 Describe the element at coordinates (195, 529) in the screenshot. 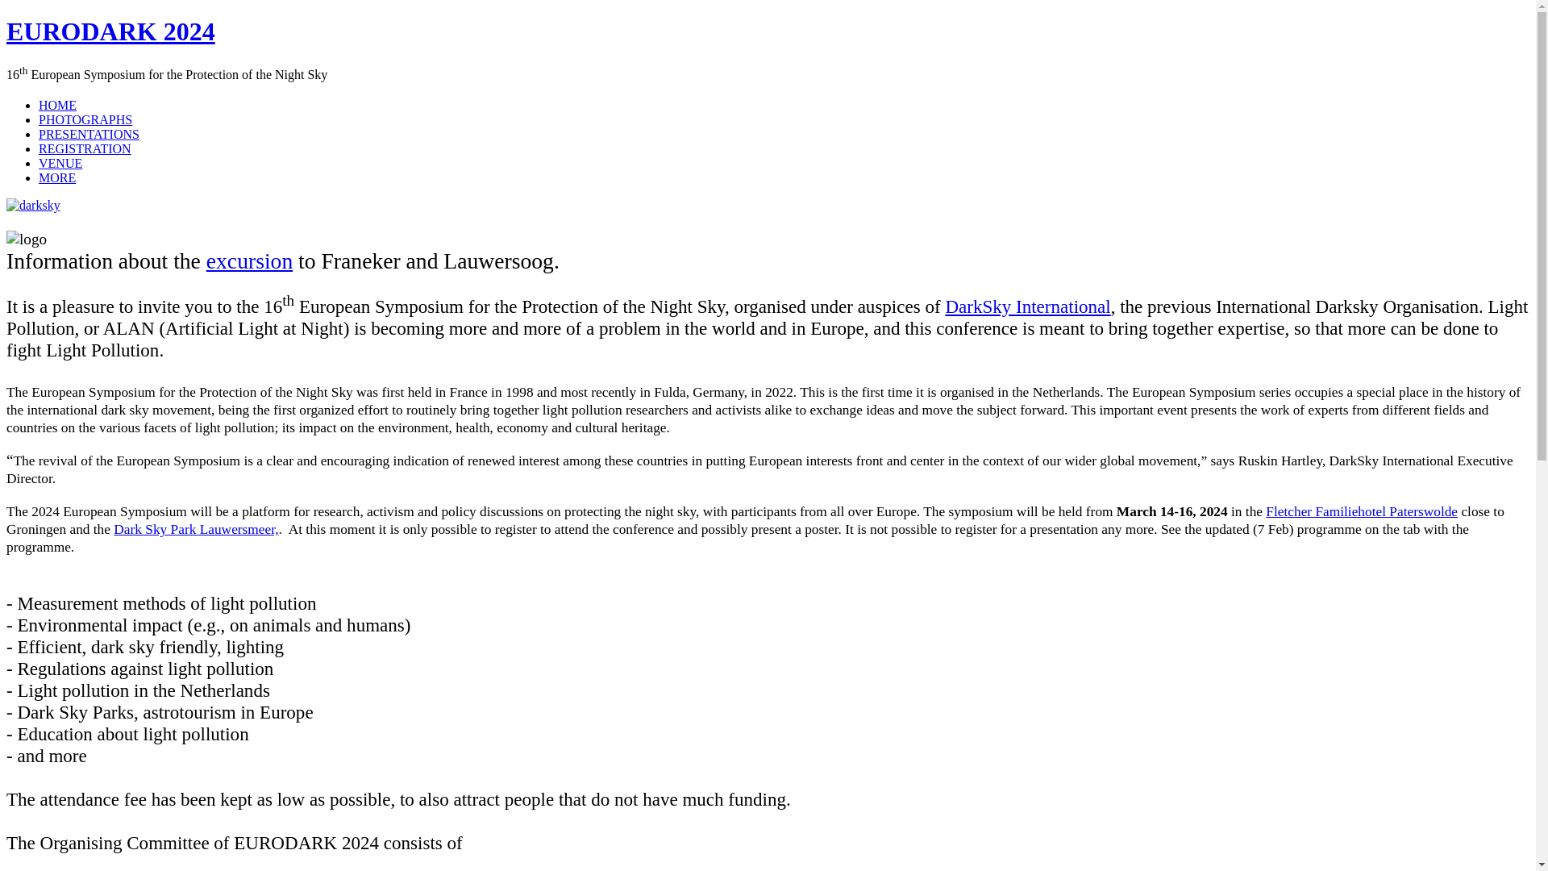

I see `Dark Sky Park Lauwersmeer,` at that location.